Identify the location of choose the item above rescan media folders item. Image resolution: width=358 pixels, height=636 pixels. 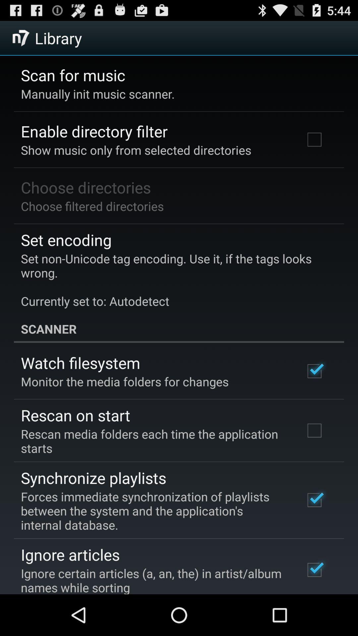
(76, 415).